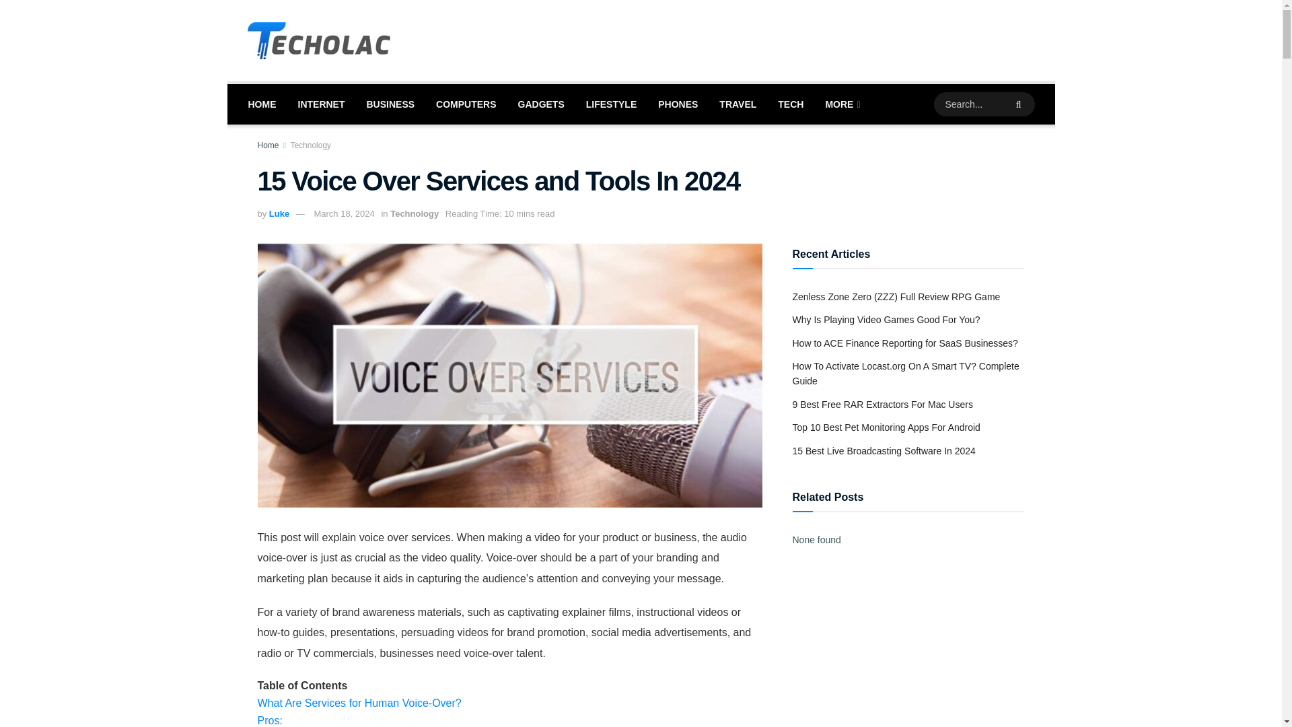 This screenshot has height=727, width=1292. What do you see at coordinates (390, 104) in the screenshot?
I see `BUSINESS` at bounding box center [390, 104].